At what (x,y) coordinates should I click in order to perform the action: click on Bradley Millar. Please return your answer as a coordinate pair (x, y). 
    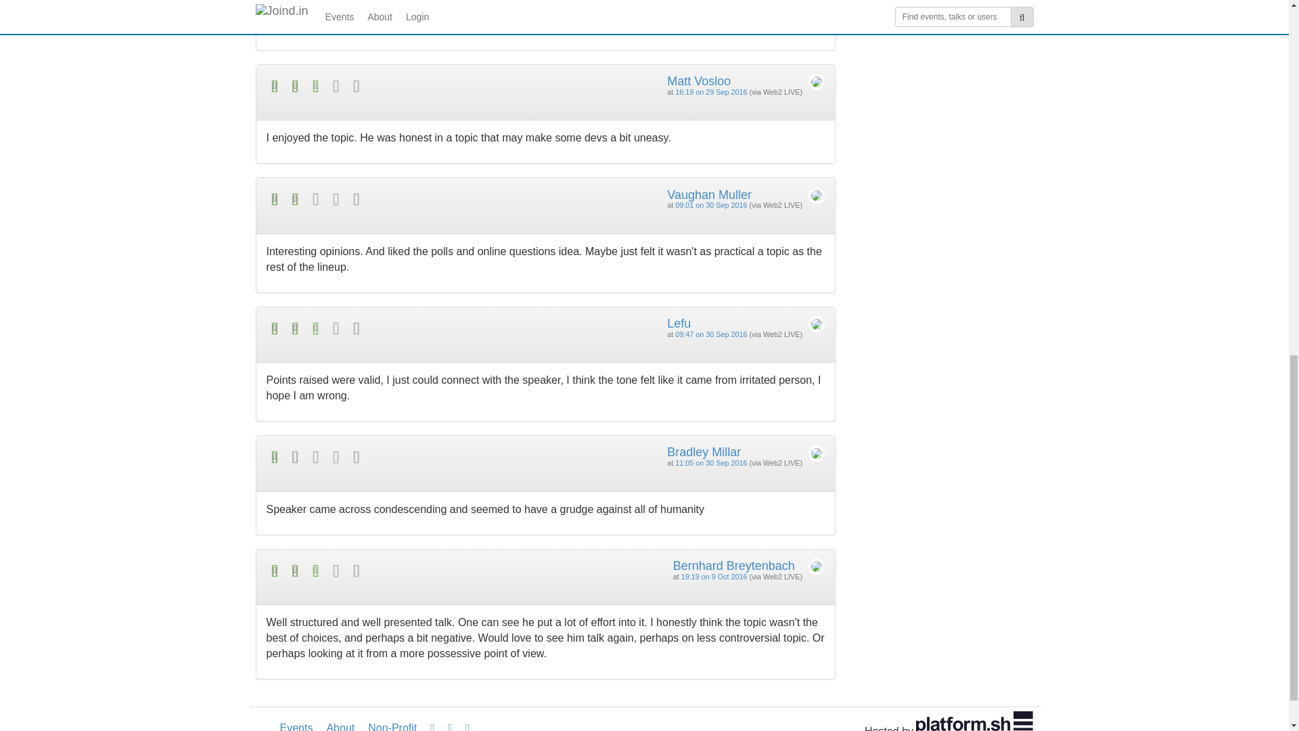
    Looking at the image, I should click on (704, 452).